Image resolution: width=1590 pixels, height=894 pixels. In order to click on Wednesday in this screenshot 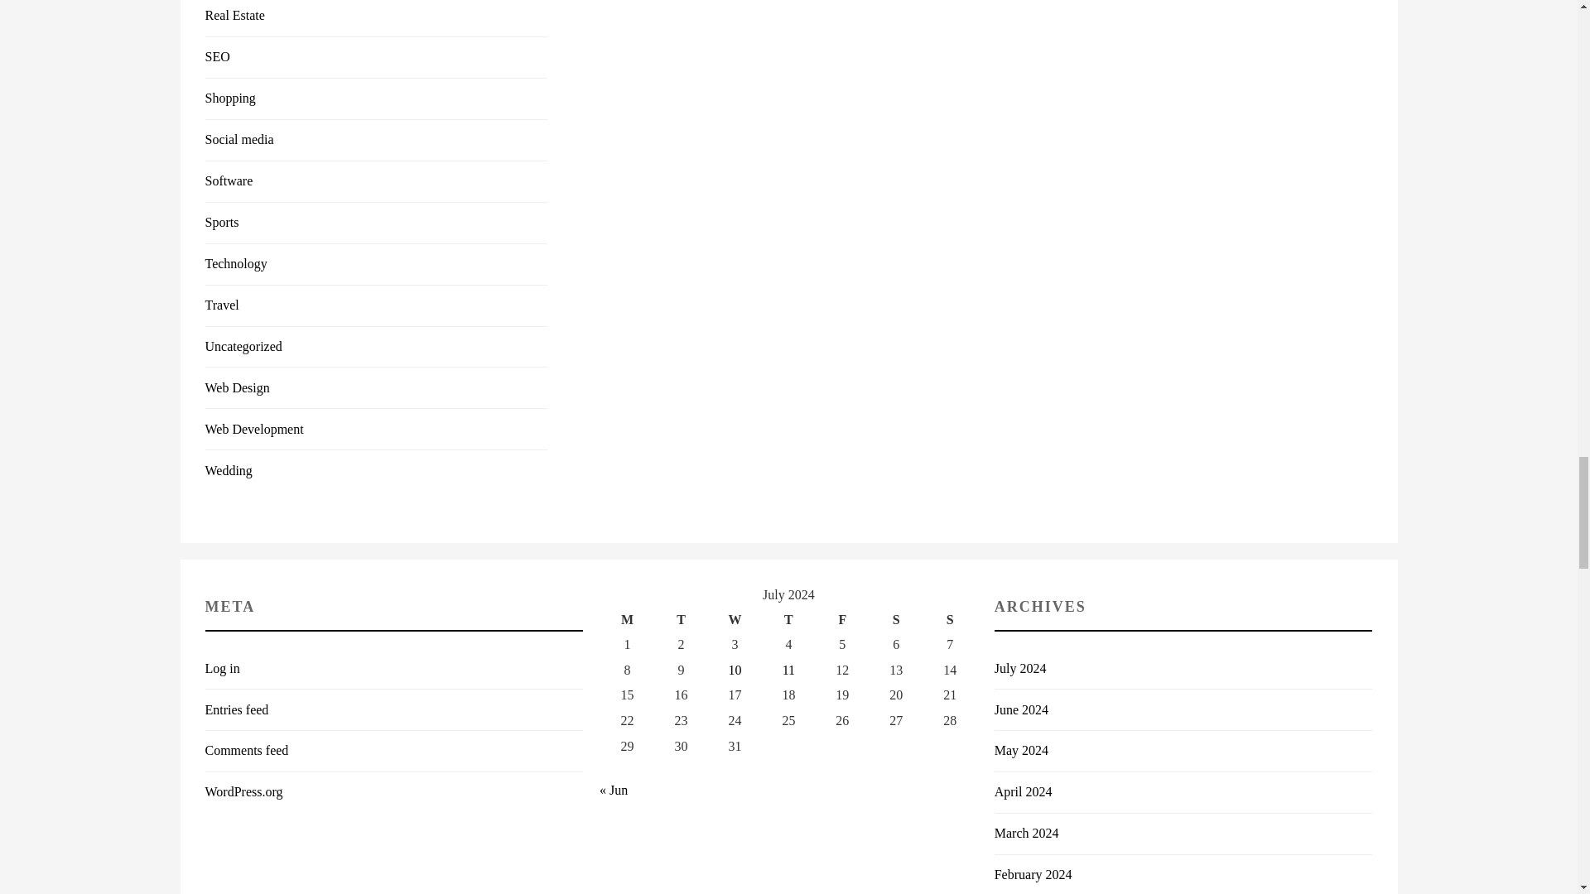, I will do `click(735, 620)`.